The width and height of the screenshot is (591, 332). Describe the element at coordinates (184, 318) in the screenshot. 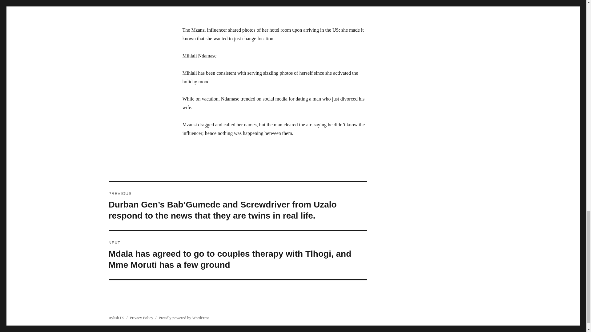

I see `Proudly powered by WordPress` at that location.